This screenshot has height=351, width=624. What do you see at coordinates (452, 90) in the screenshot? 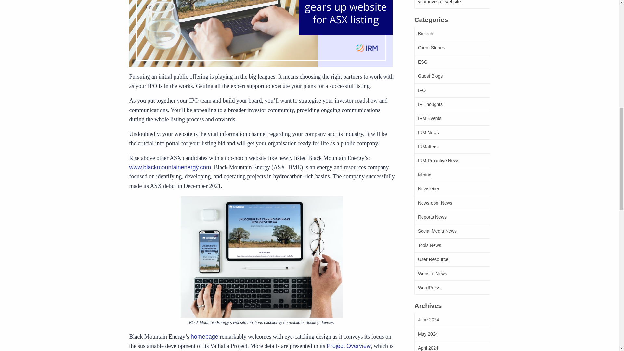
I see `IPO` at bounding box center [452, 90].